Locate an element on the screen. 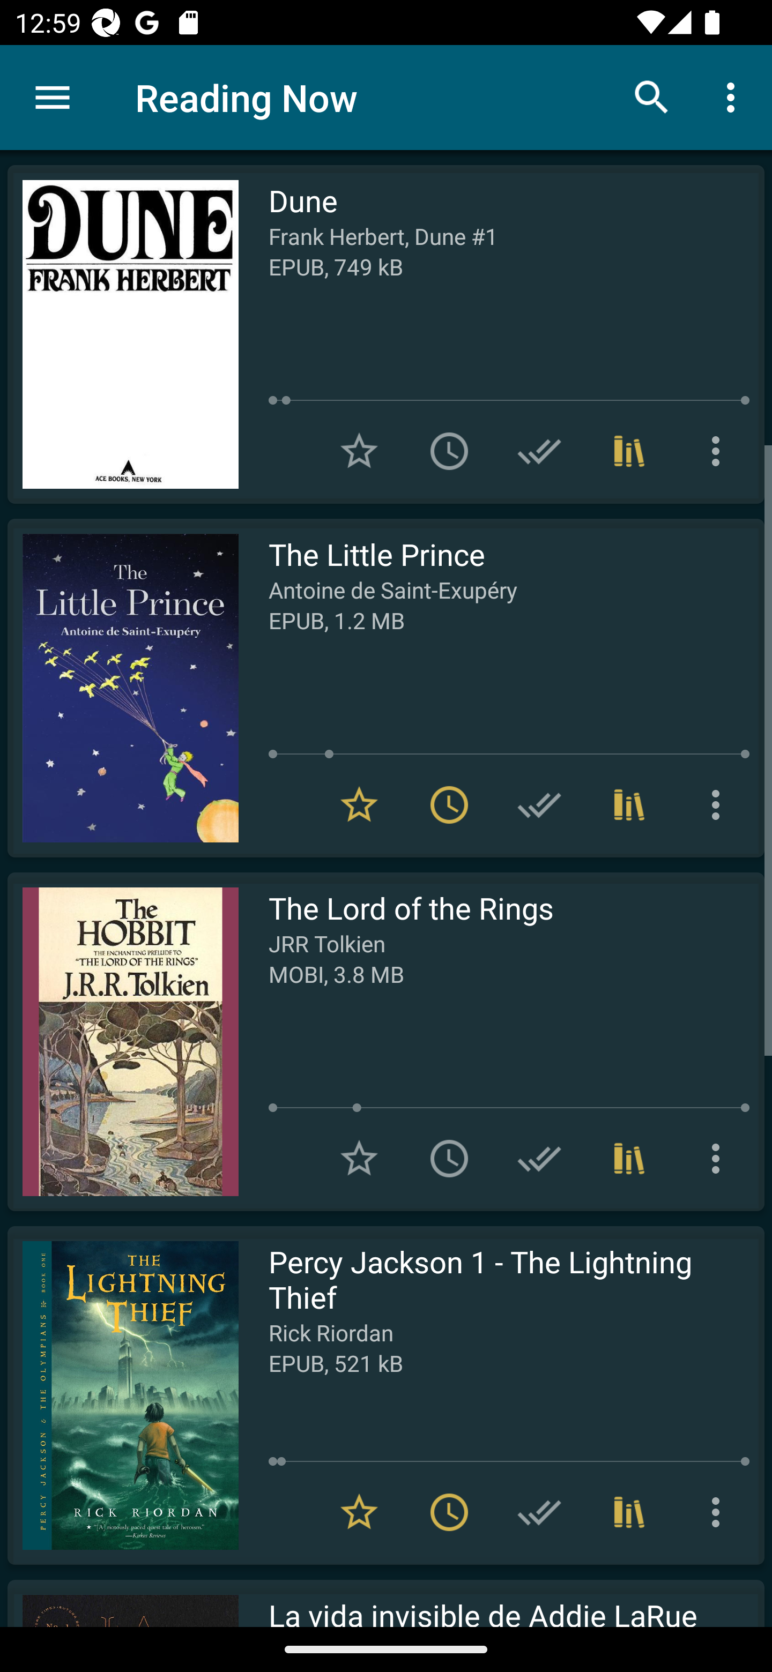  Remove from Favorites is located at coordinates (359, 804).